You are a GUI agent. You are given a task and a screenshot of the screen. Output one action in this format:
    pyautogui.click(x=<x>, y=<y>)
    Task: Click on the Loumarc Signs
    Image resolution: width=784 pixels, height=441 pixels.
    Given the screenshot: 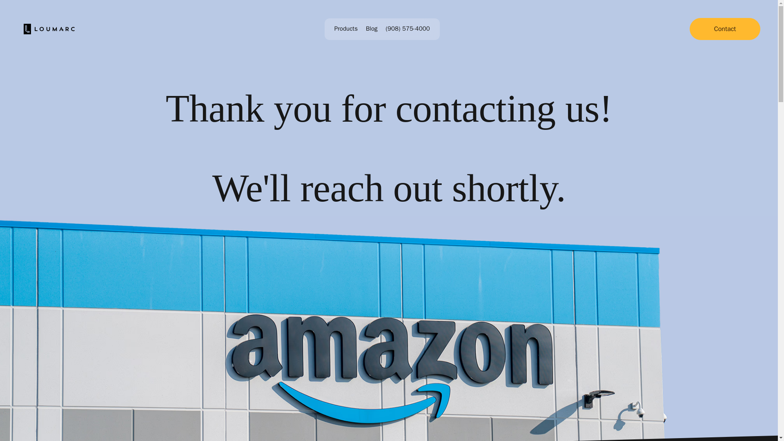 What is the action you would take?
    pyautogui.click(x=49, y=29)
    